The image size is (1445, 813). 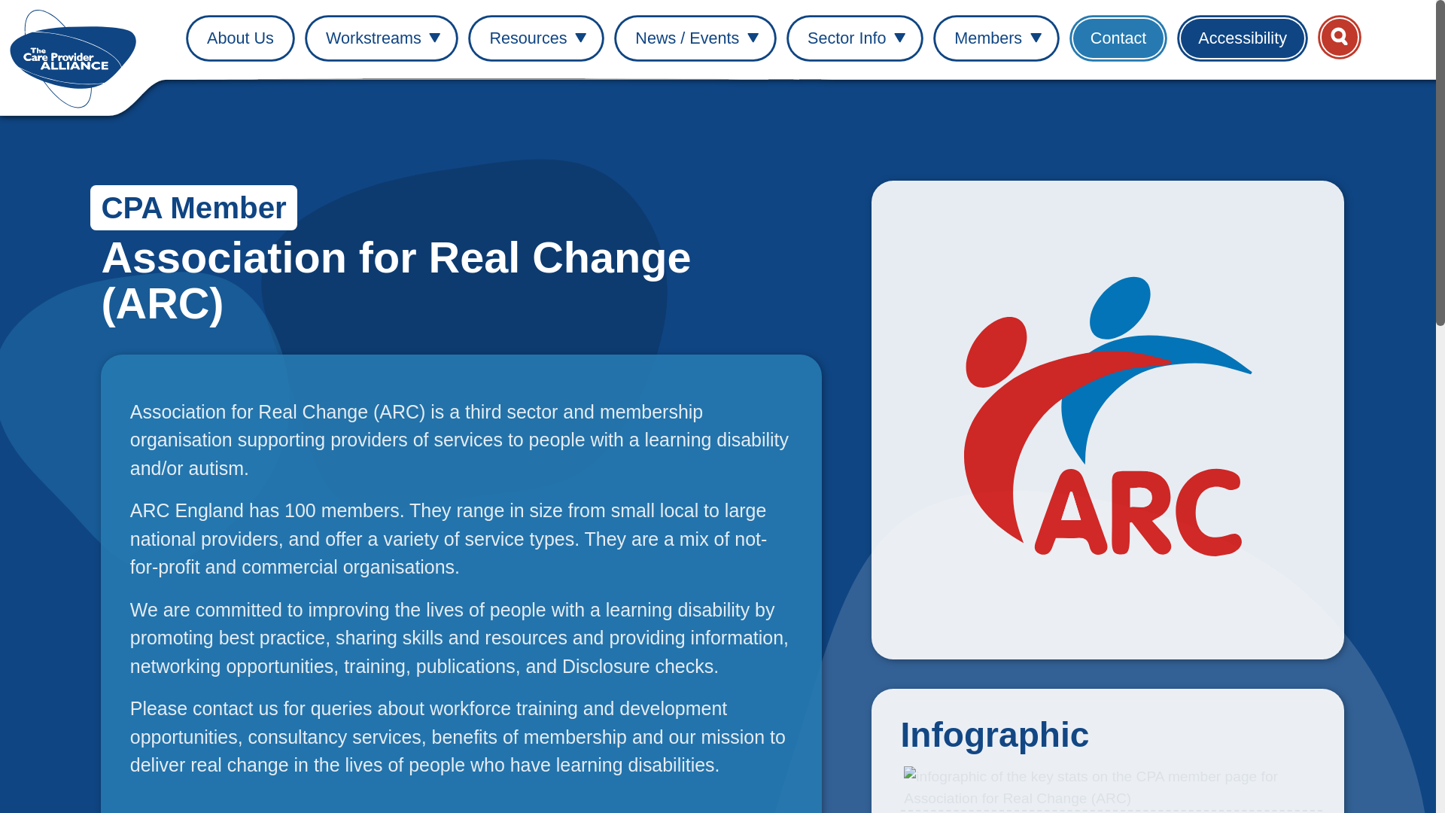 What do you see at coordinates (76, 58) in the screenshot?
I see `Home` at bounding box center [76, 58].